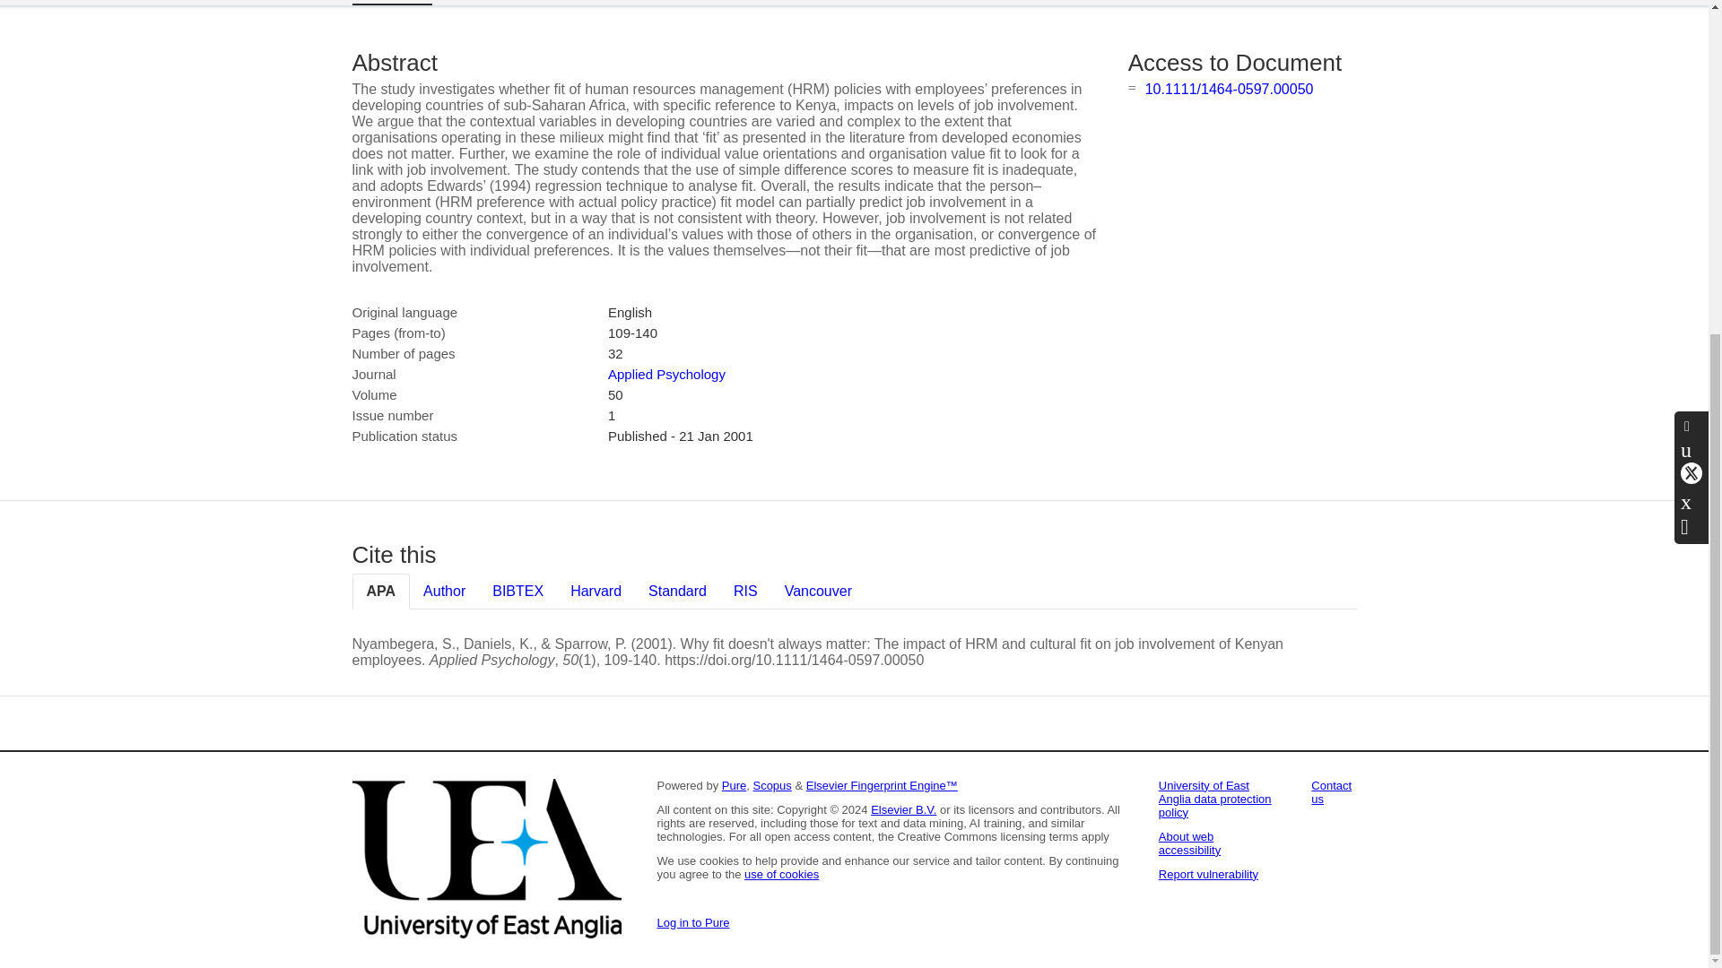  What do you see at coordinates (734, 785) in the screenshot?
I see `Pure` at bounding box center [734, 785].